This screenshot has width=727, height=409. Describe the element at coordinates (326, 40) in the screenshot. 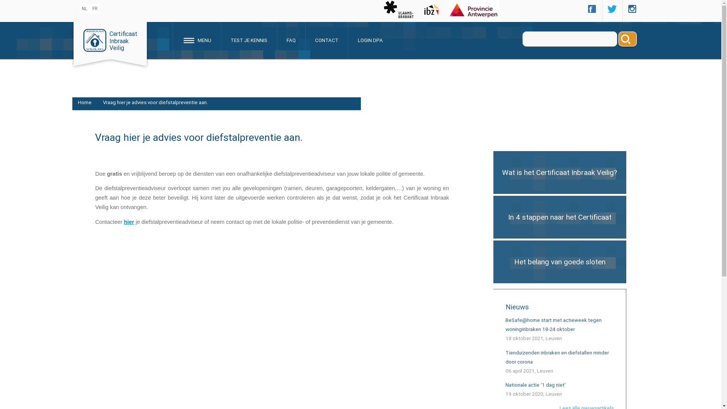

I see `CONTACT` at that location.